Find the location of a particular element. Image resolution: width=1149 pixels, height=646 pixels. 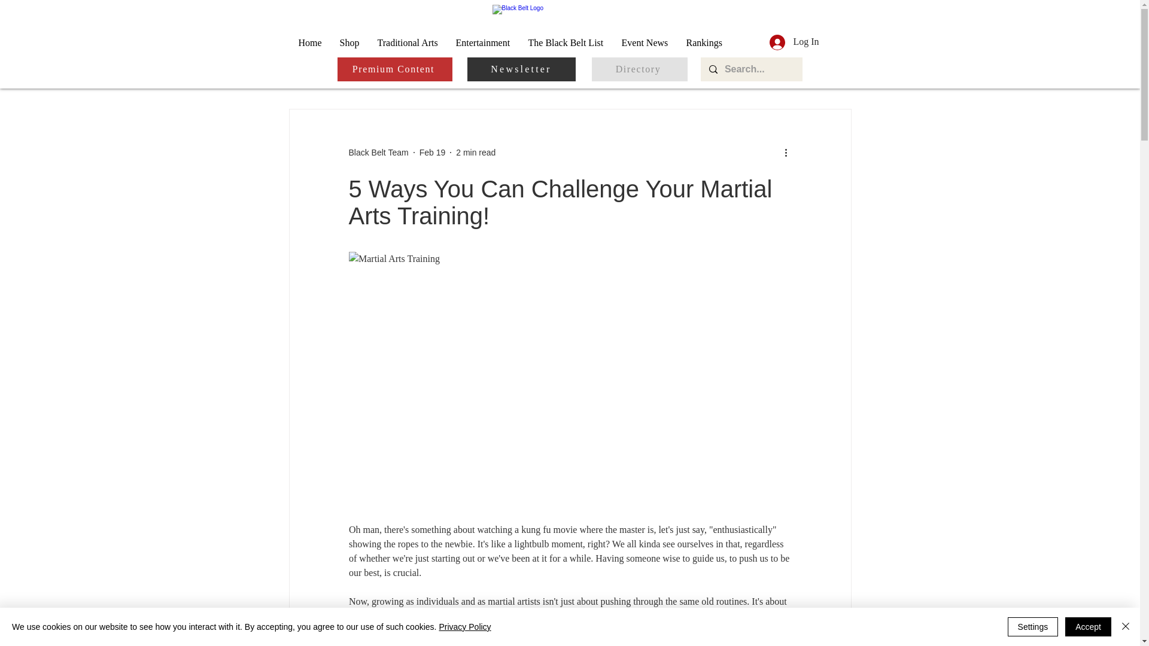

Directory is located at coordinates (639, 69).